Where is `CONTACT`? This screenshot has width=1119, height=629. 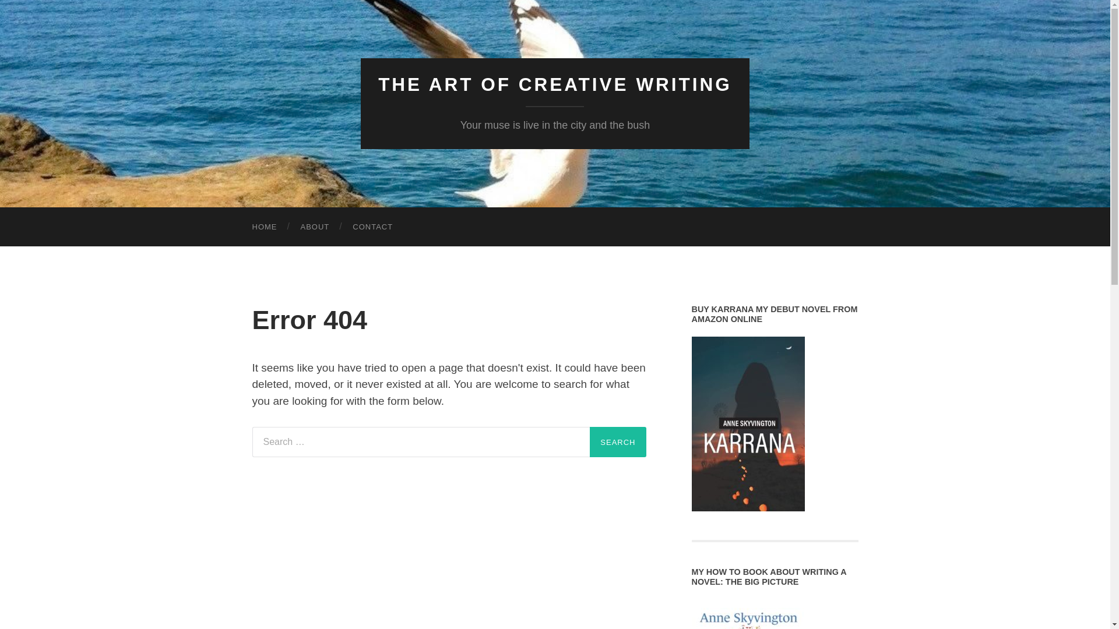
CONTACT is located at coordinates (372, 227).